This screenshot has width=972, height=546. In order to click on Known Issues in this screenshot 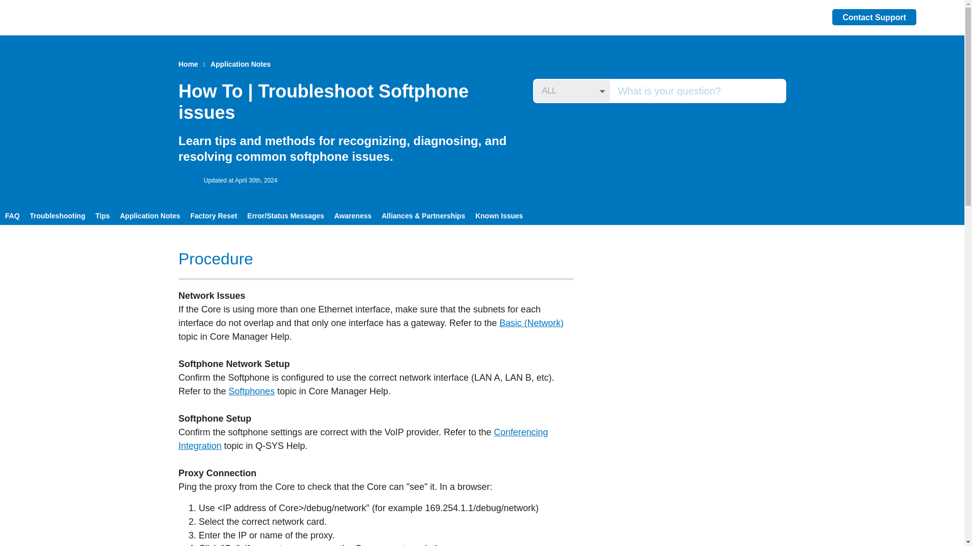, I will do `click(499, 215)`.